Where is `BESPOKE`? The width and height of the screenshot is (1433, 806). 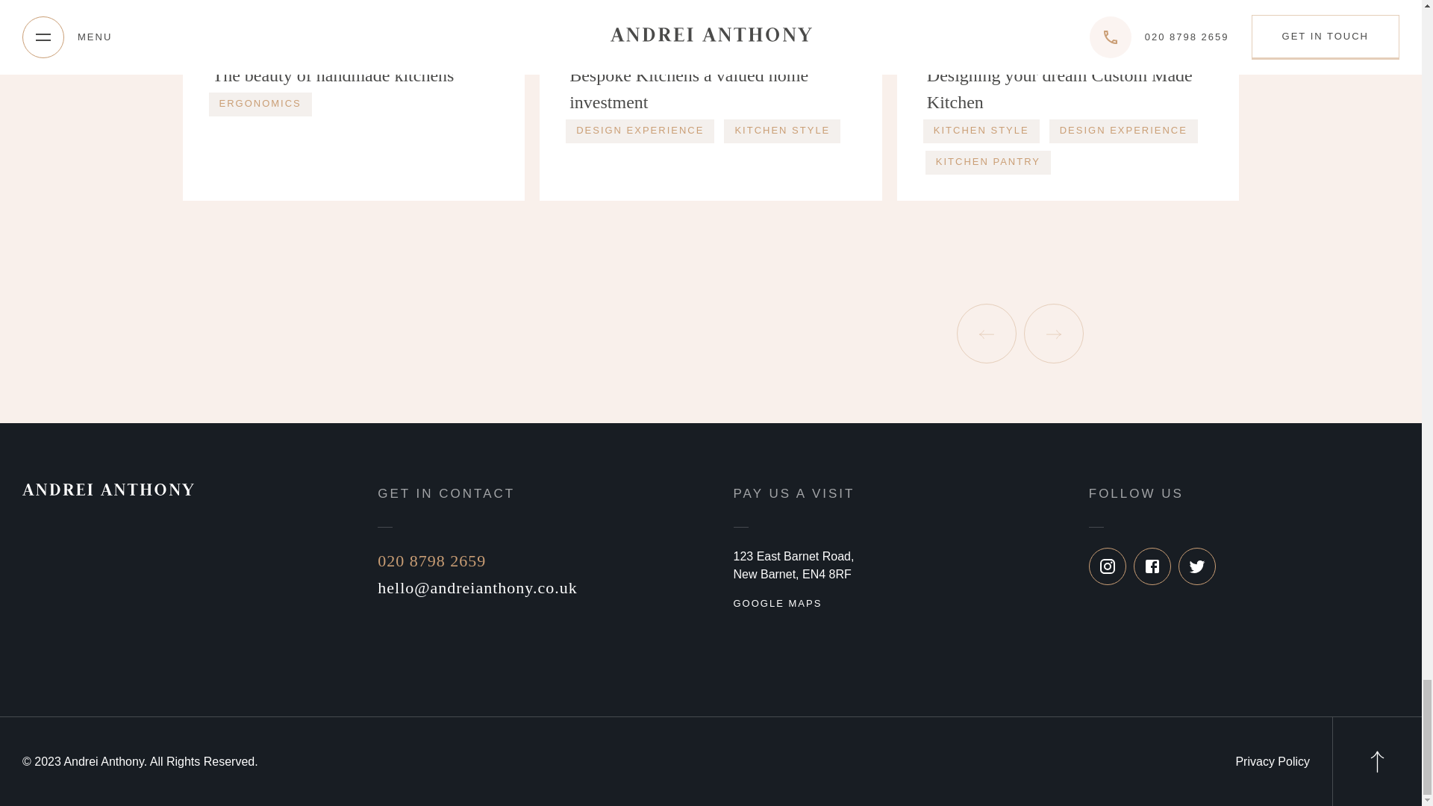 BESPOKE is located at coordinates (955, 48).